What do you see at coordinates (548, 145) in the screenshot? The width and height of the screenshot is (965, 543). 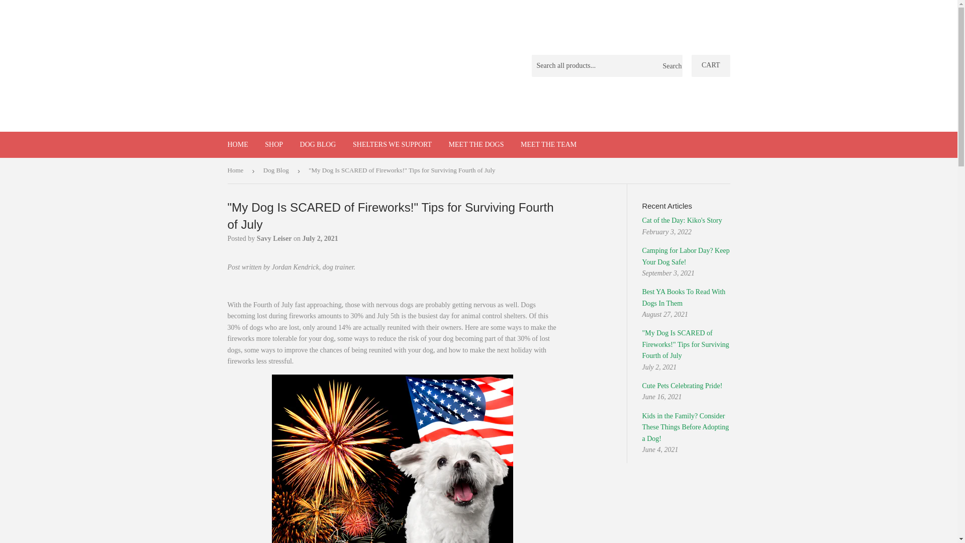 I see `MEET THE TEAM` at bounding box center [548, 145].